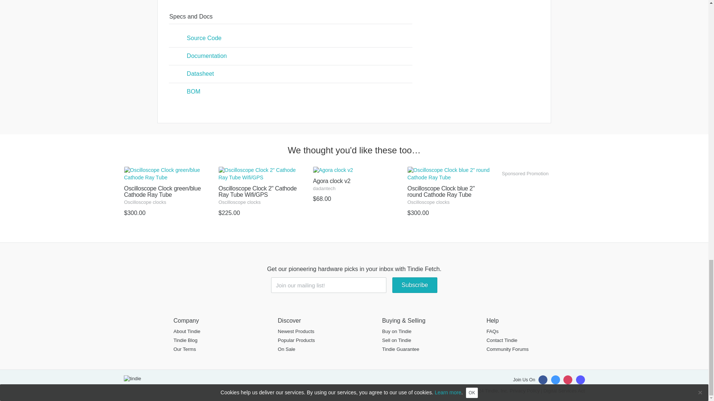 This screenshot has height=401, width=714. Describe the element at coordinates (290, 92) in the screenshot. I see `Download Bill of Materials` at that location.